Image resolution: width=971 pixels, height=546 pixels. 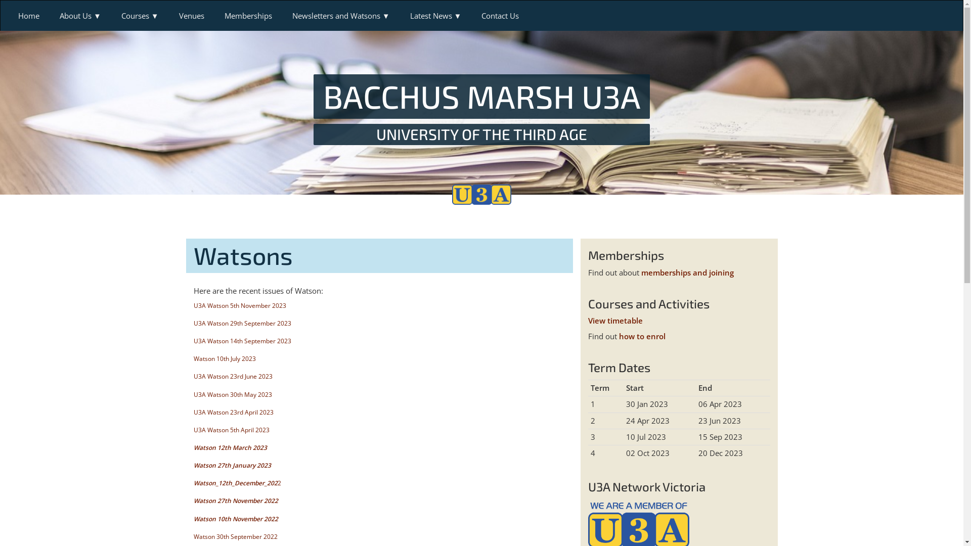 I want to click on Latest News, so click(x=436, y=16).